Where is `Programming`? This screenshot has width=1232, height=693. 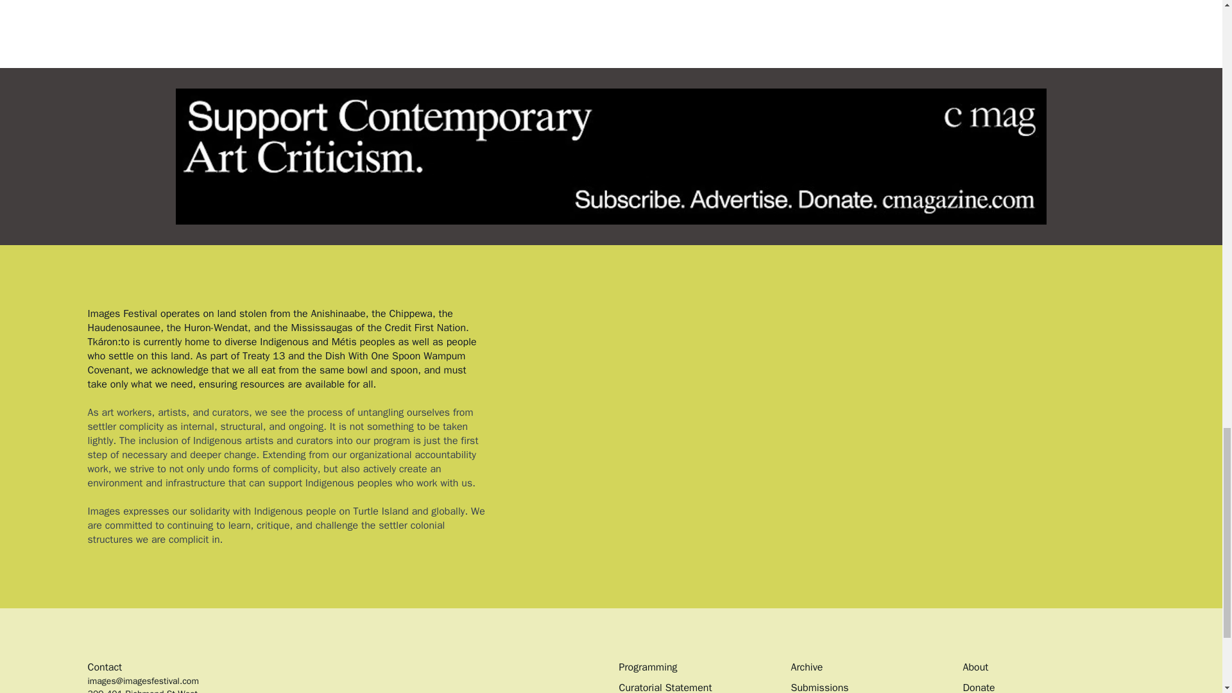 Programming is located at coordinates (647, 667).